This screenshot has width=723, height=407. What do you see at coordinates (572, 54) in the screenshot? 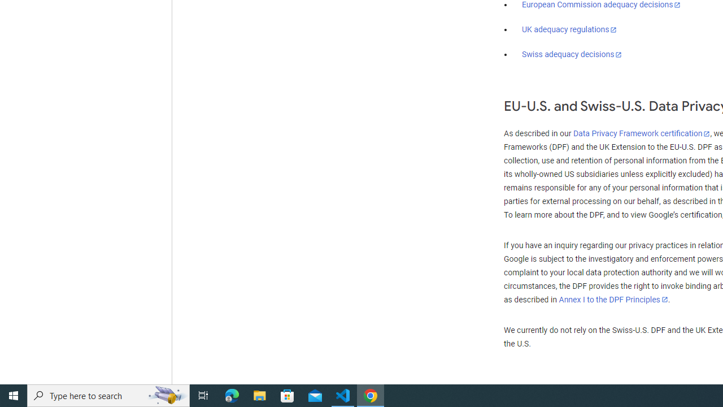
I see `Swiss adequacy decisions` at bounding box center [572, 54].